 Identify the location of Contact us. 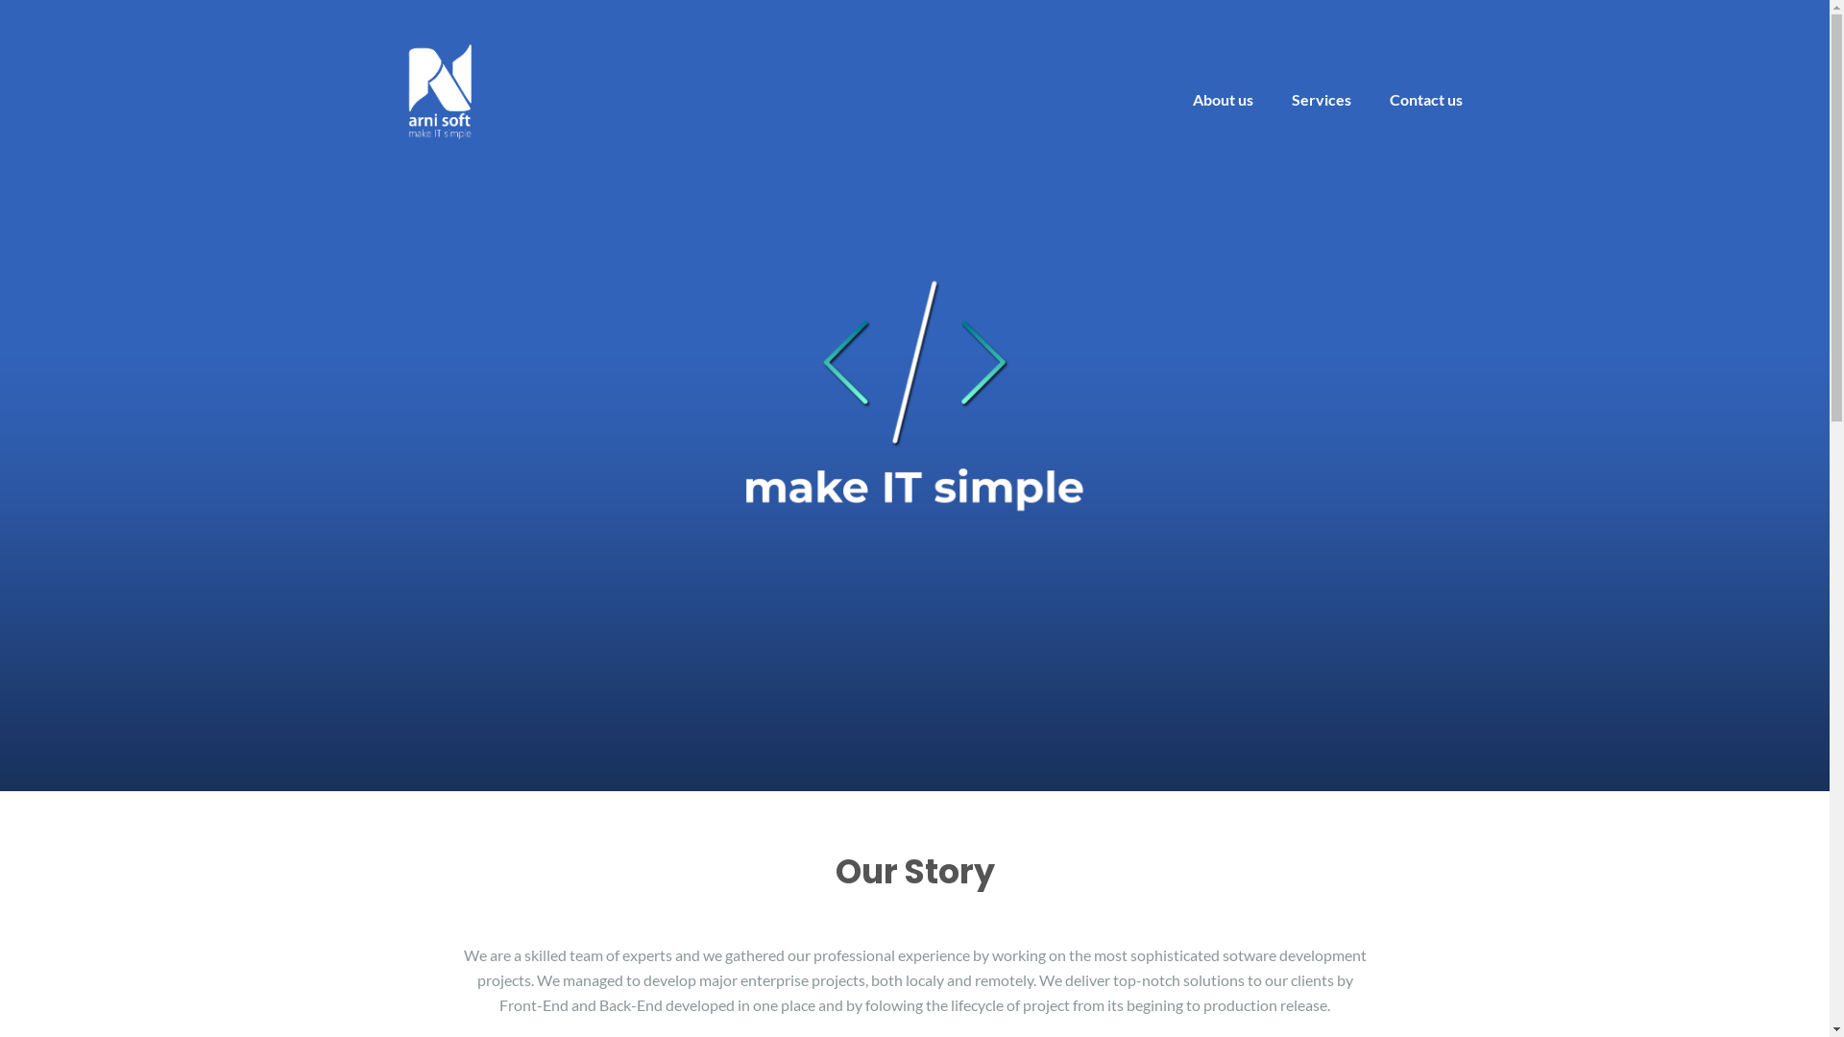
(1425, 100).